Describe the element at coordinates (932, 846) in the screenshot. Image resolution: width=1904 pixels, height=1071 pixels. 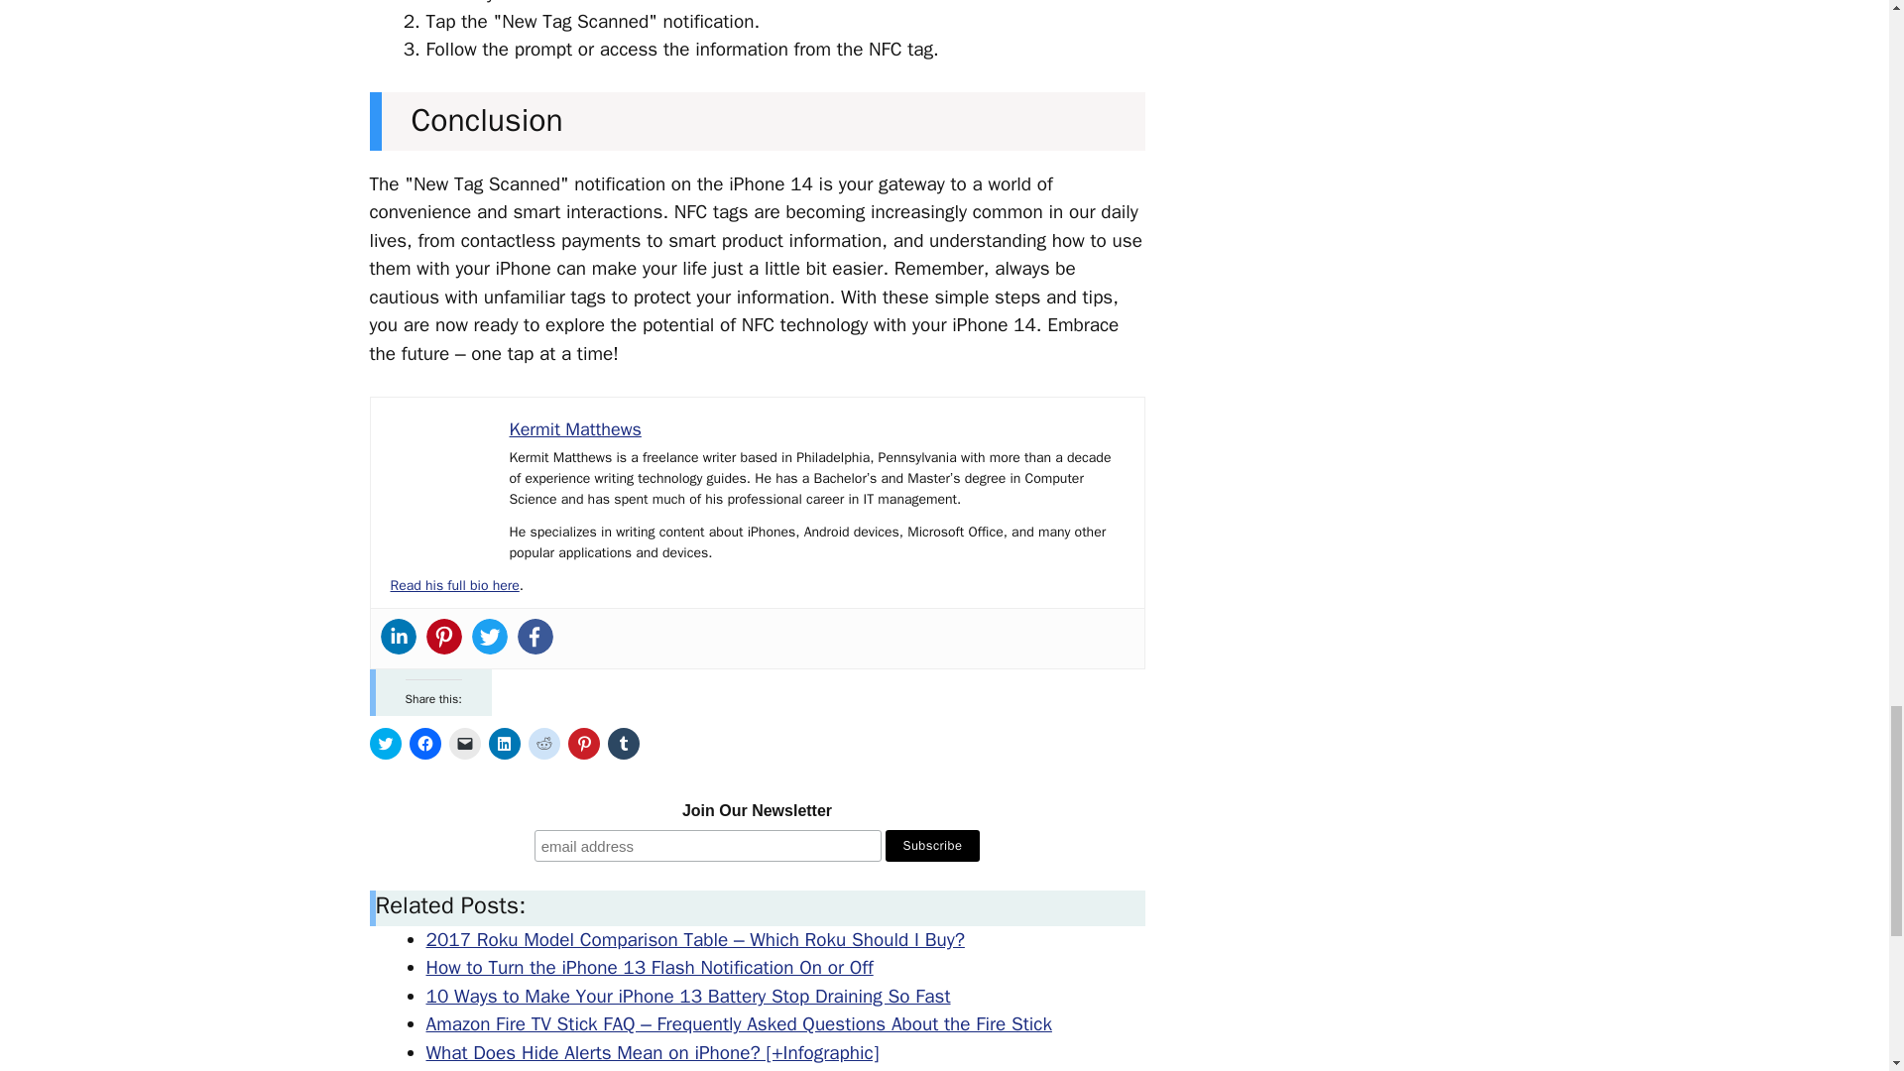
I see `Subscribe` at that location.